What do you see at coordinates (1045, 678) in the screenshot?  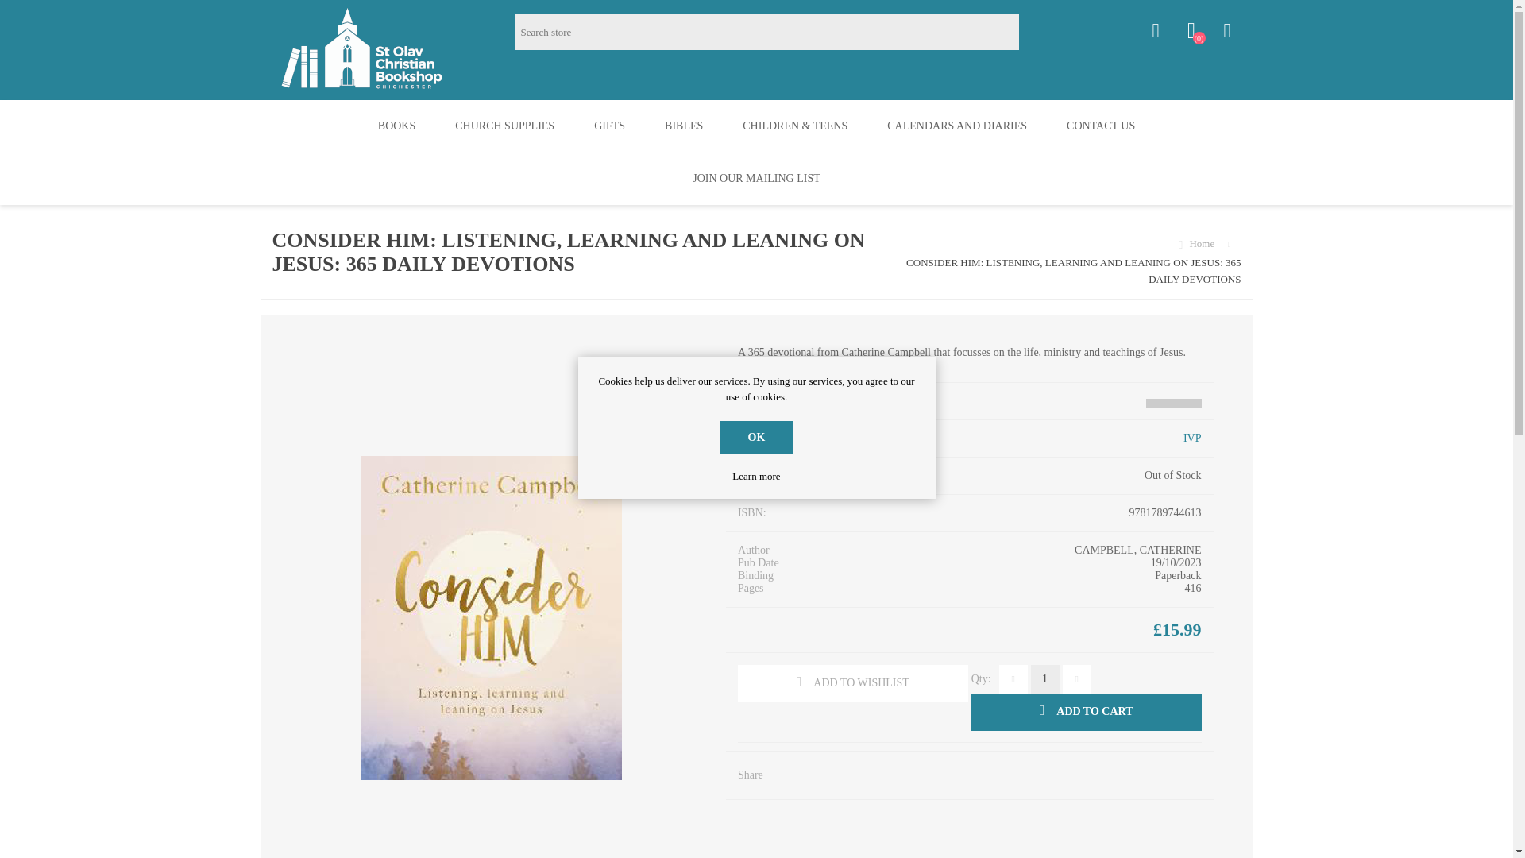 I see `1` at bounding box center [1045, 678].